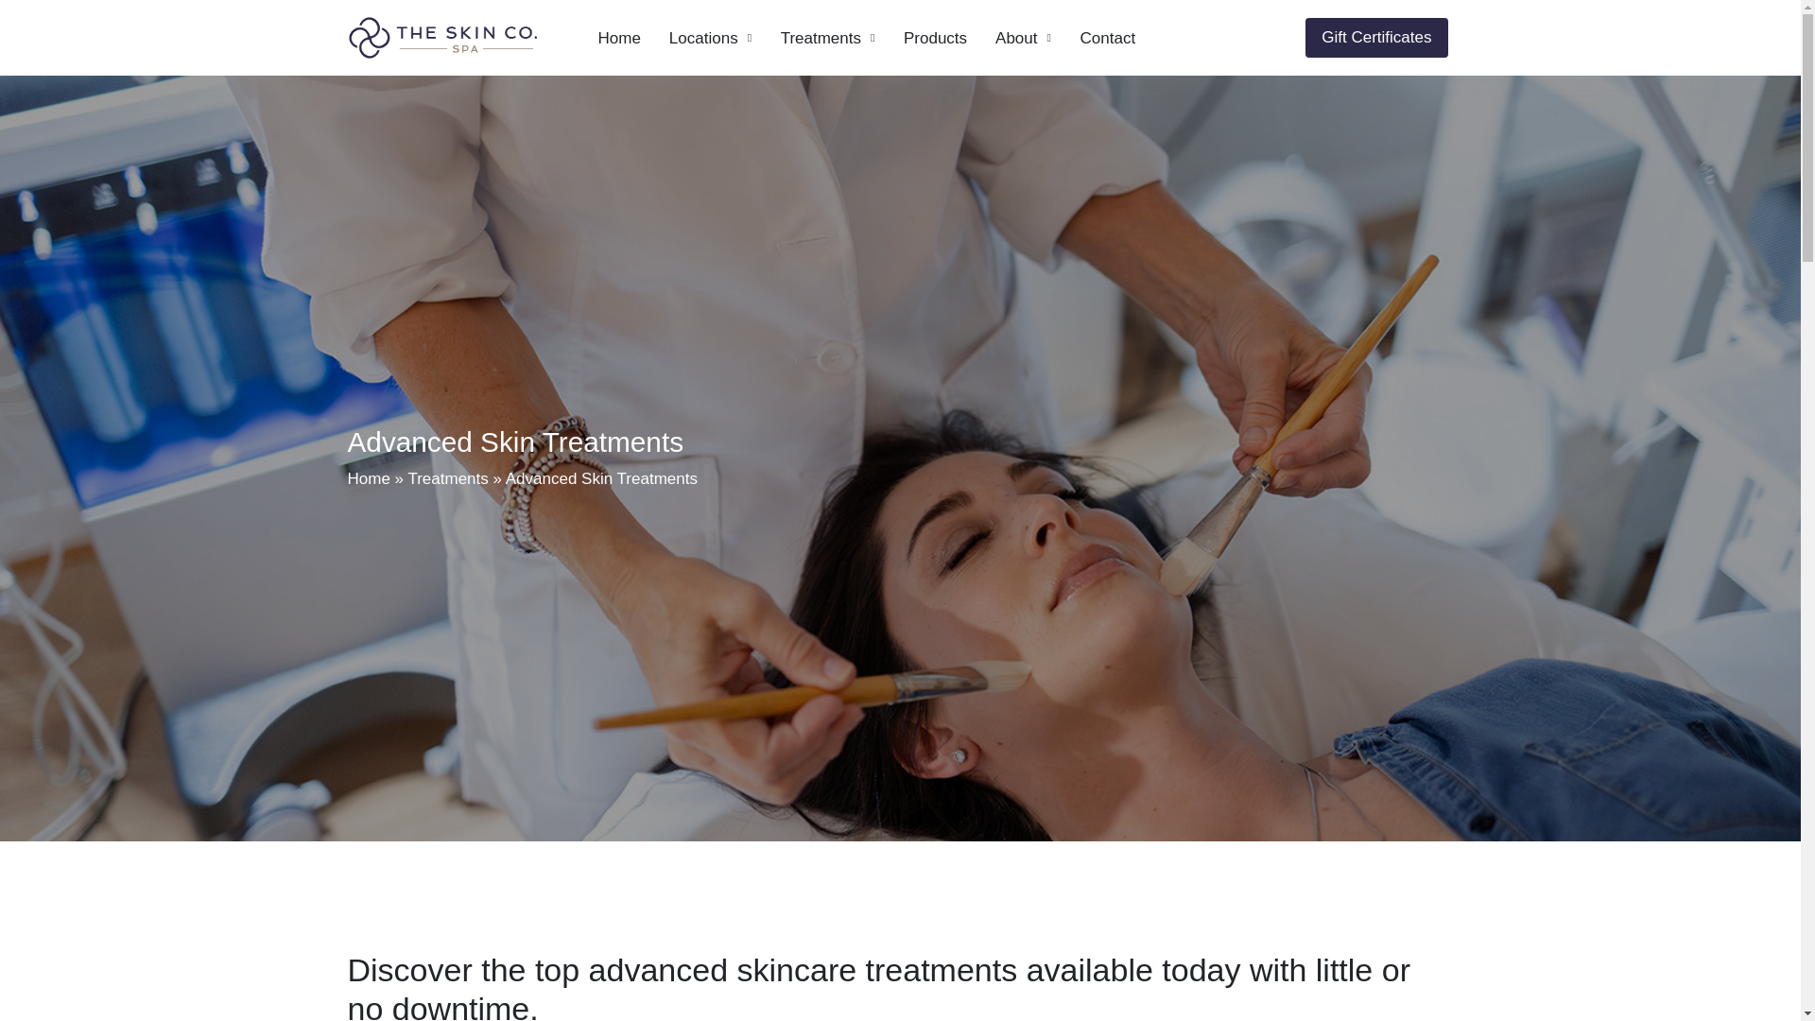 The width and height of the screenshot is (1815, 1021). I want to click on Gift Certificates, so click(1375, 38).